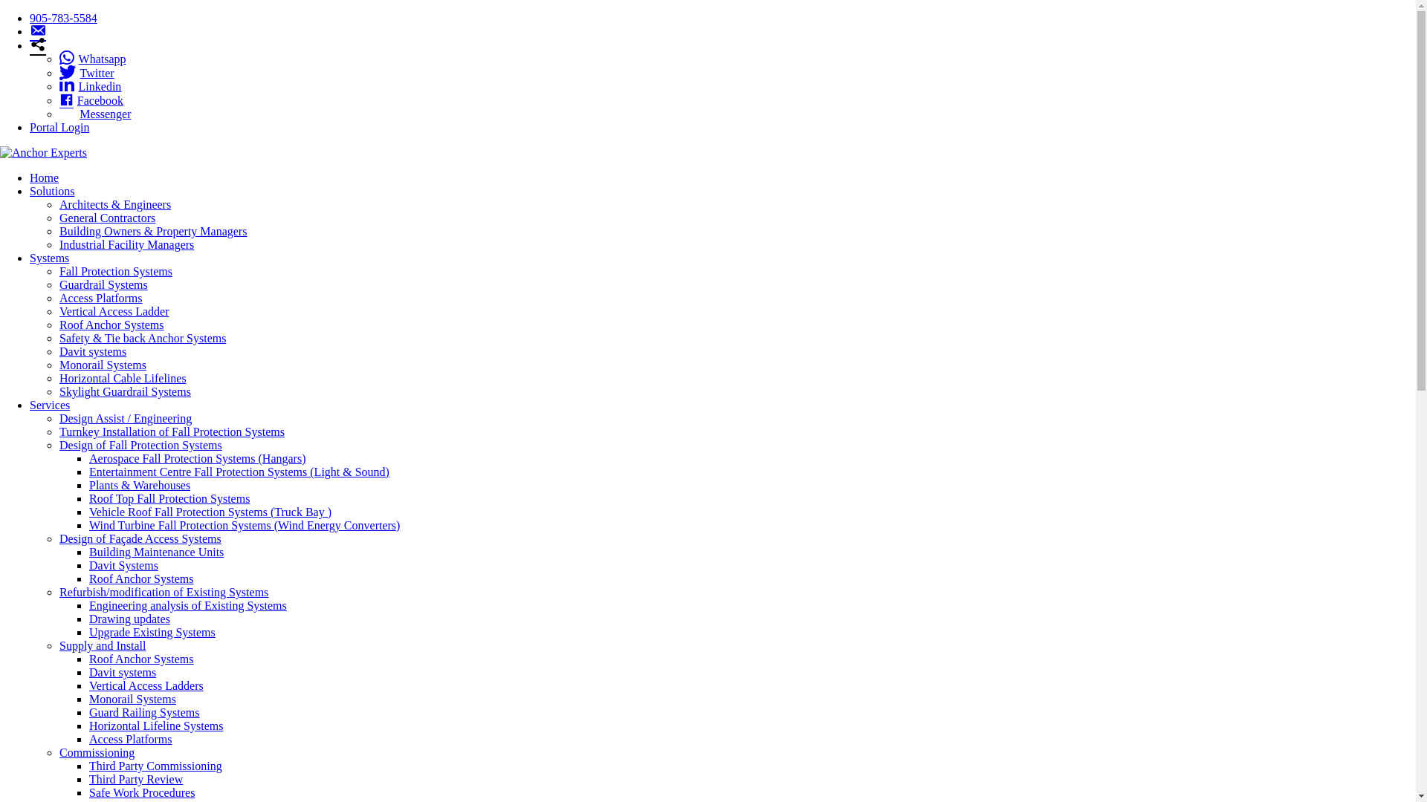  What do you see at coordinates (141, 446) in the screenshot?
I see `Design of Fall Protection Systems` at bounding box center [141, 446].